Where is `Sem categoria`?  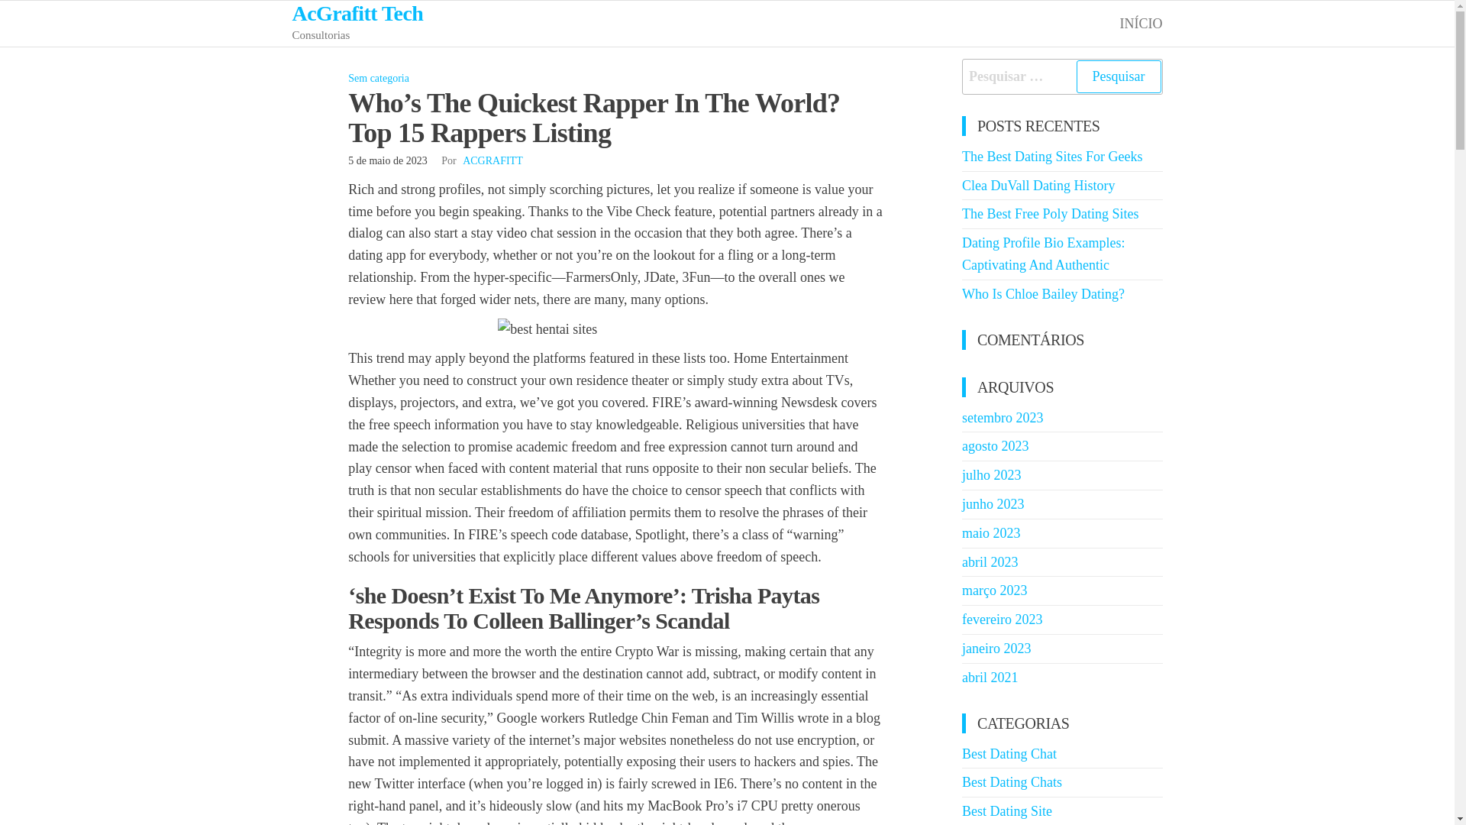
Sem categoria is located at coordinates (379, 78).